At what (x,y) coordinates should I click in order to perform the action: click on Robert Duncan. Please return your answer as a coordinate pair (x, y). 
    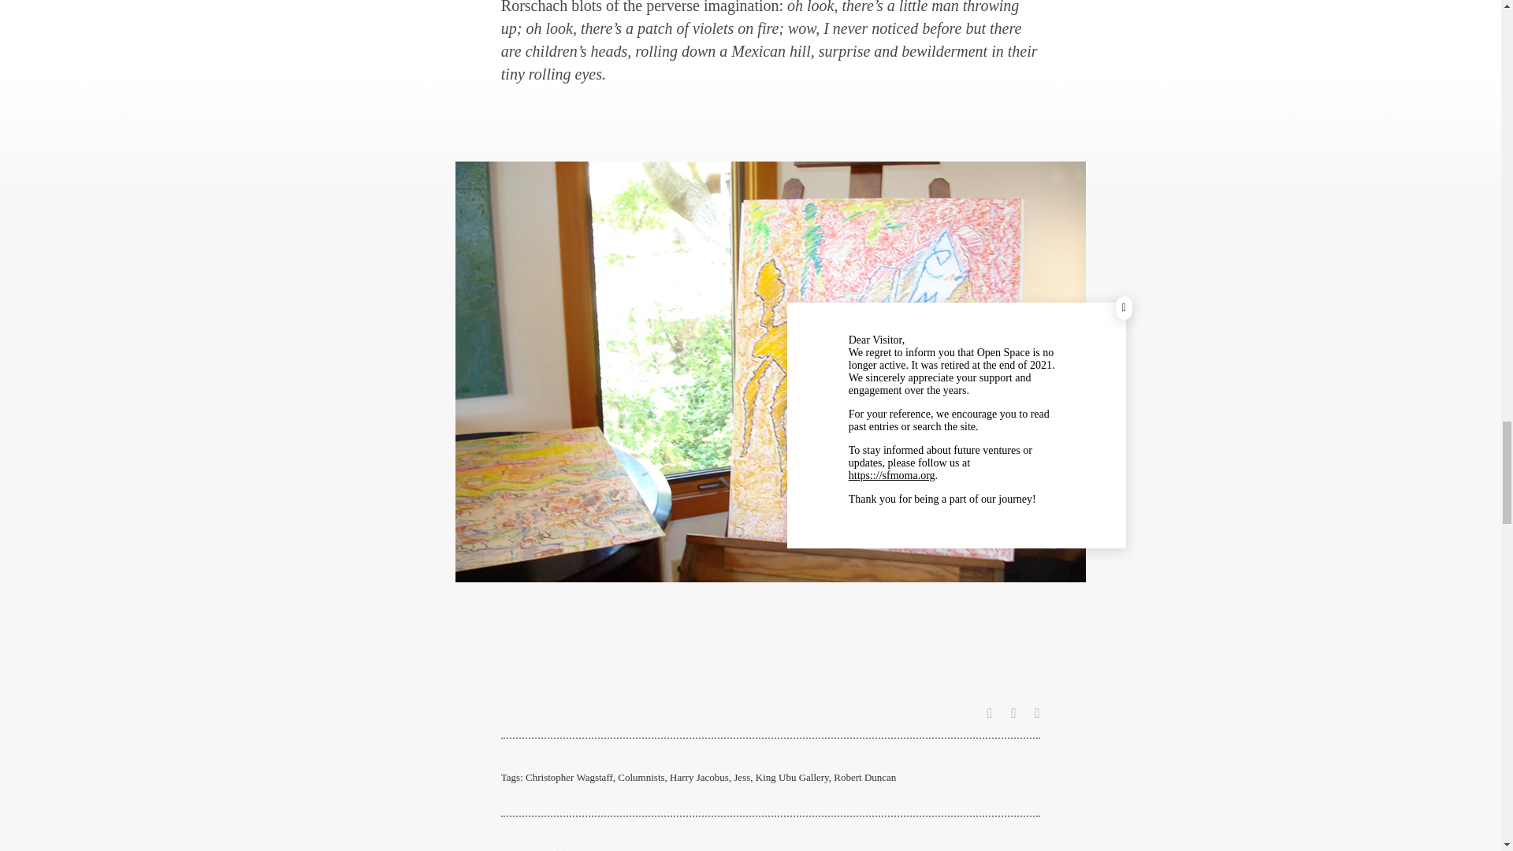
    Looking at the image, I should click on (864, 777).